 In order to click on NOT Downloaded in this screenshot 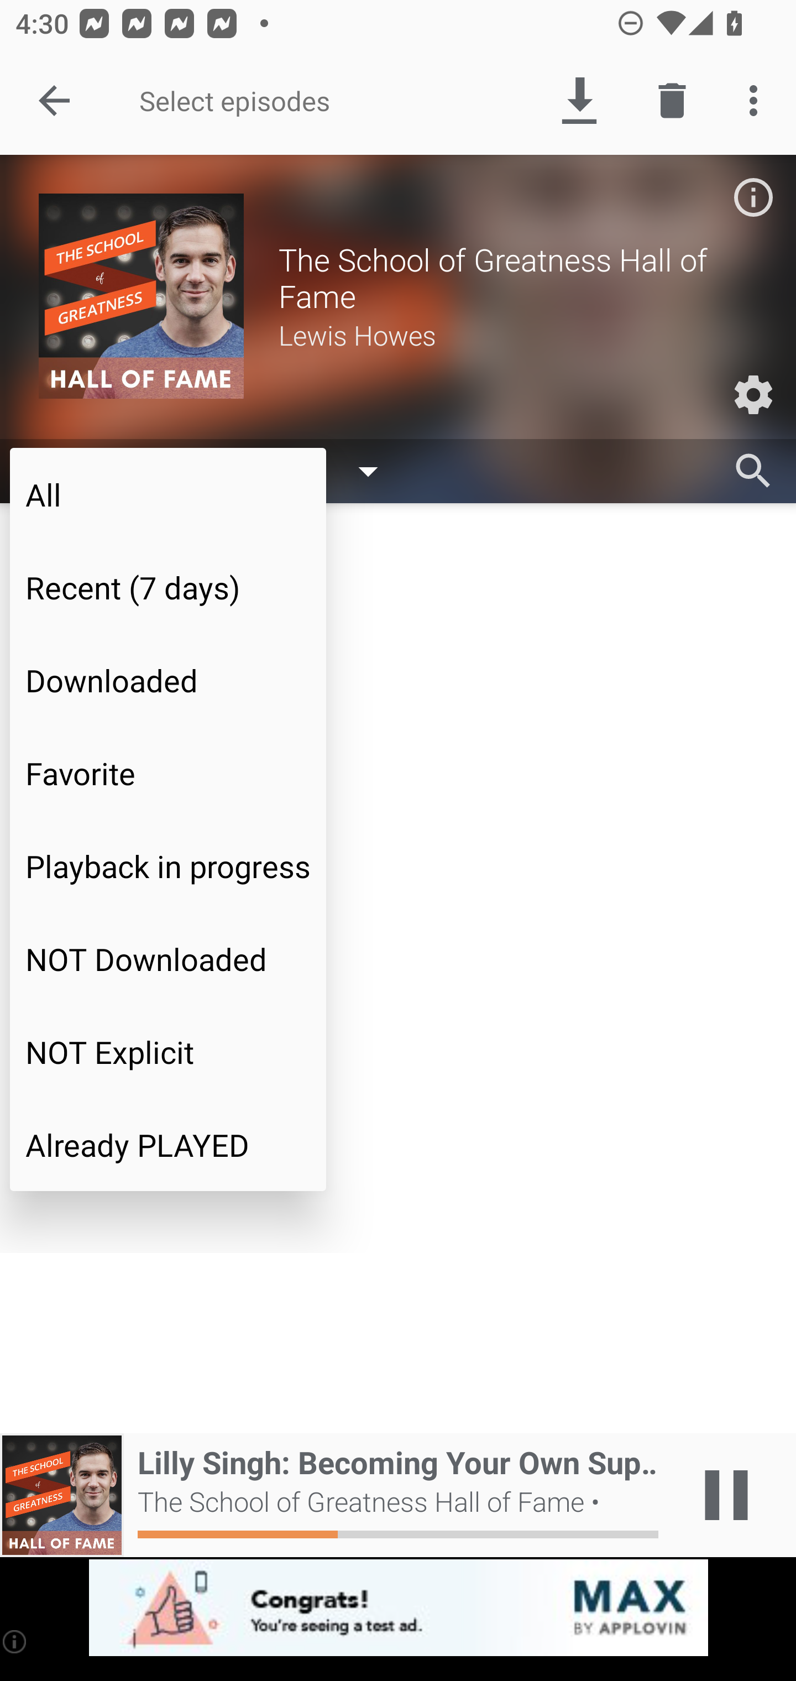, I will do `click(168, 959)`.